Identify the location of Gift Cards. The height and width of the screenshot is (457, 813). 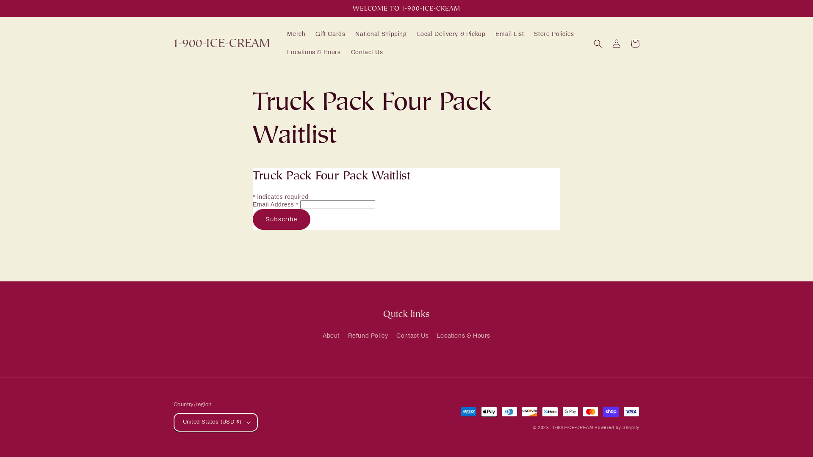
(330, 34).